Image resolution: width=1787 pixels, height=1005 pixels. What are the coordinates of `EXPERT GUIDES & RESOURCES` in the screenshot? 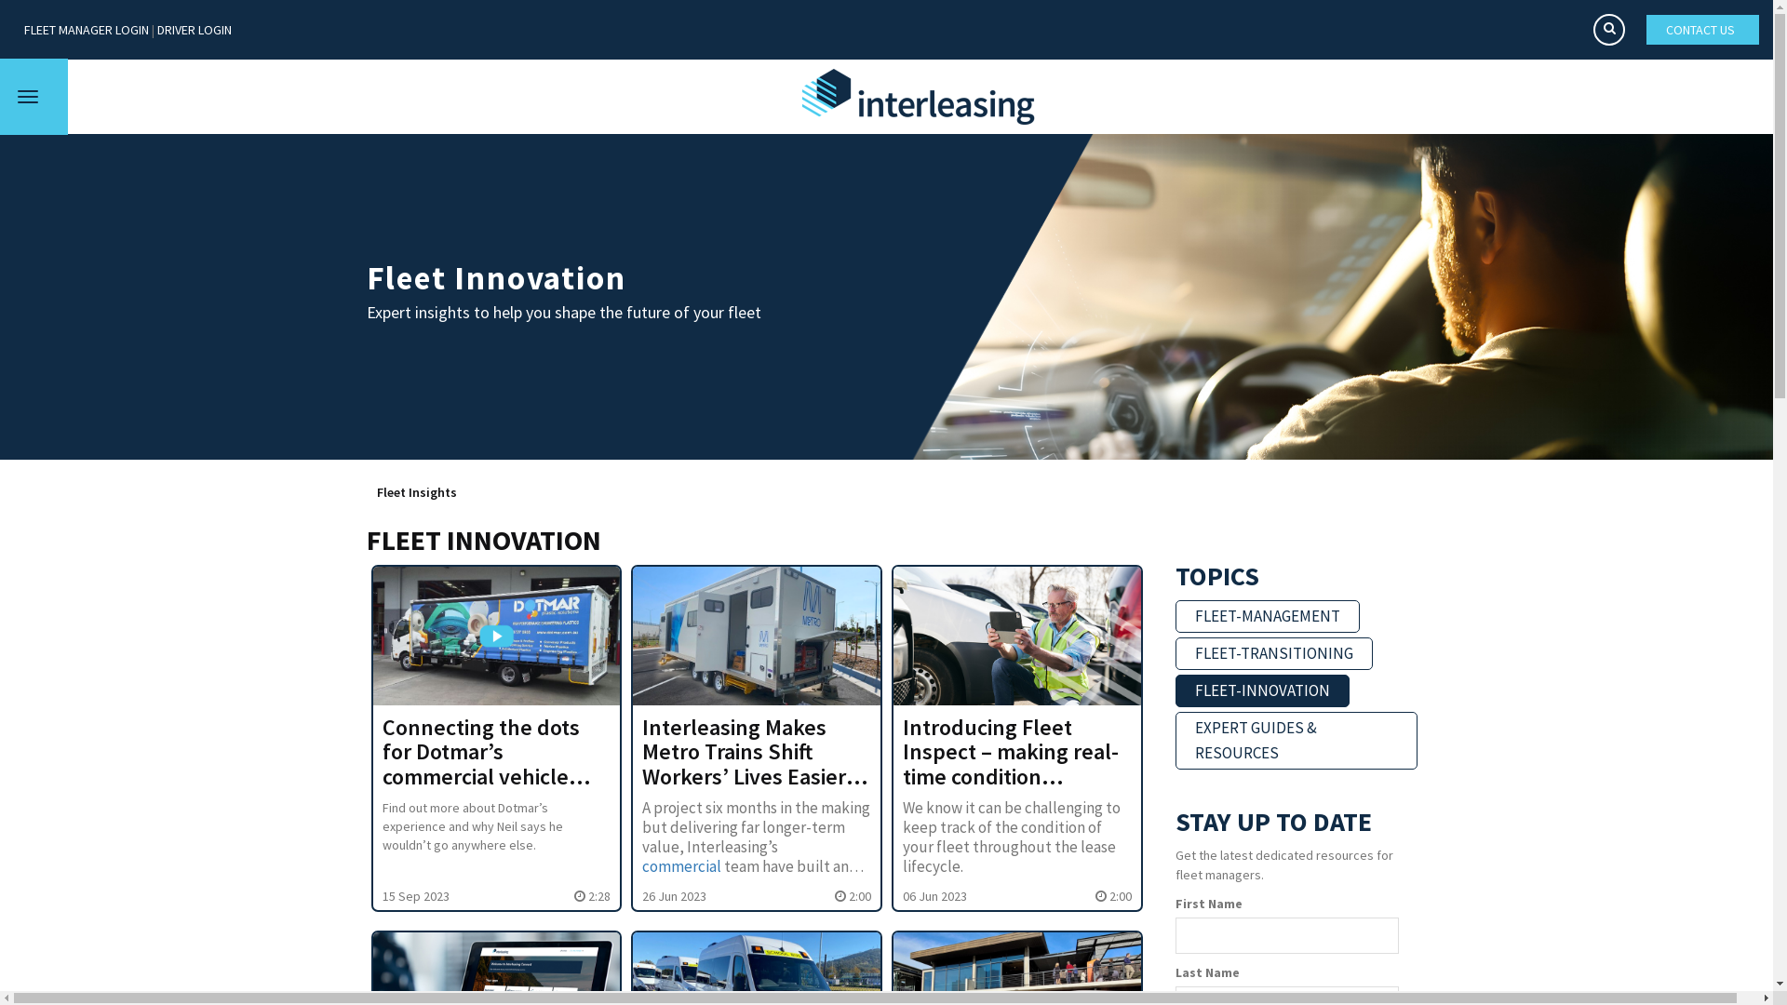 It's located at (1297, 741).